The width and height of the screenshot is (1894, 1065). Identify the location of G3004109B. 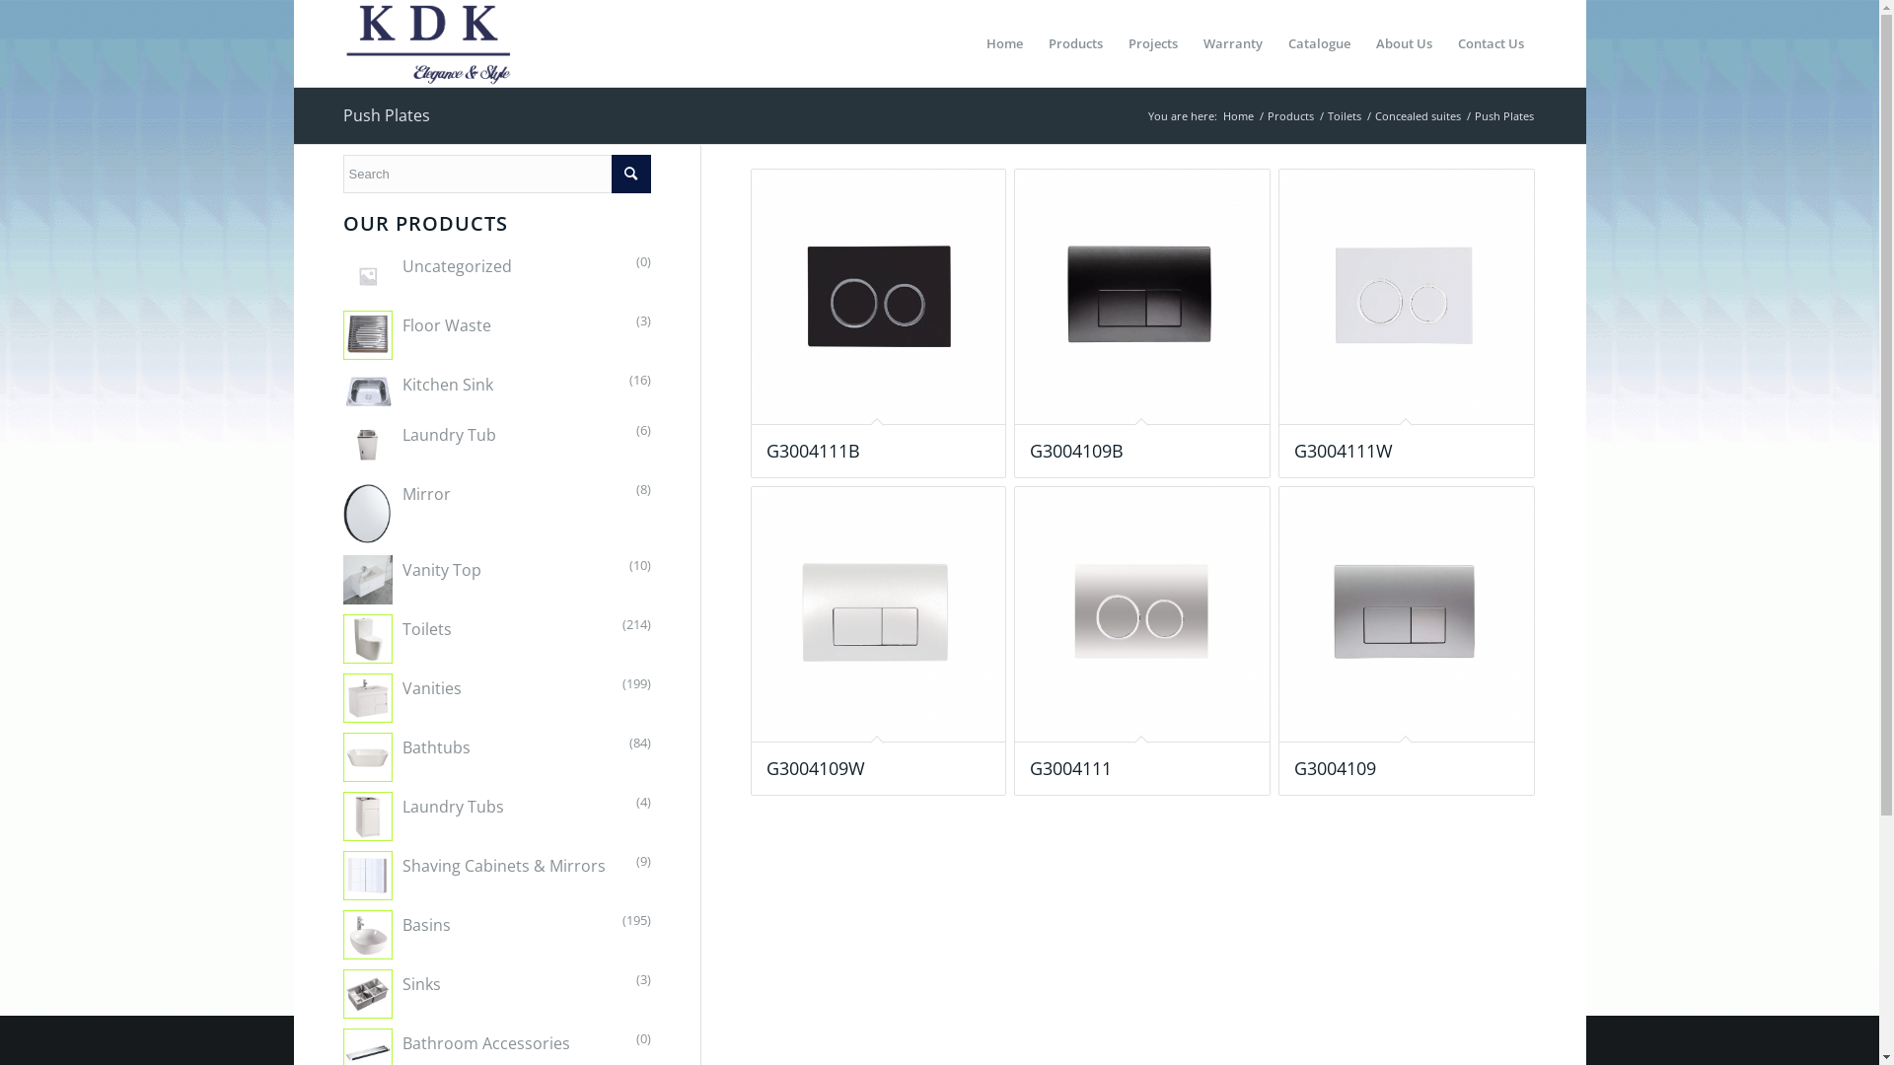
(1142, 323).